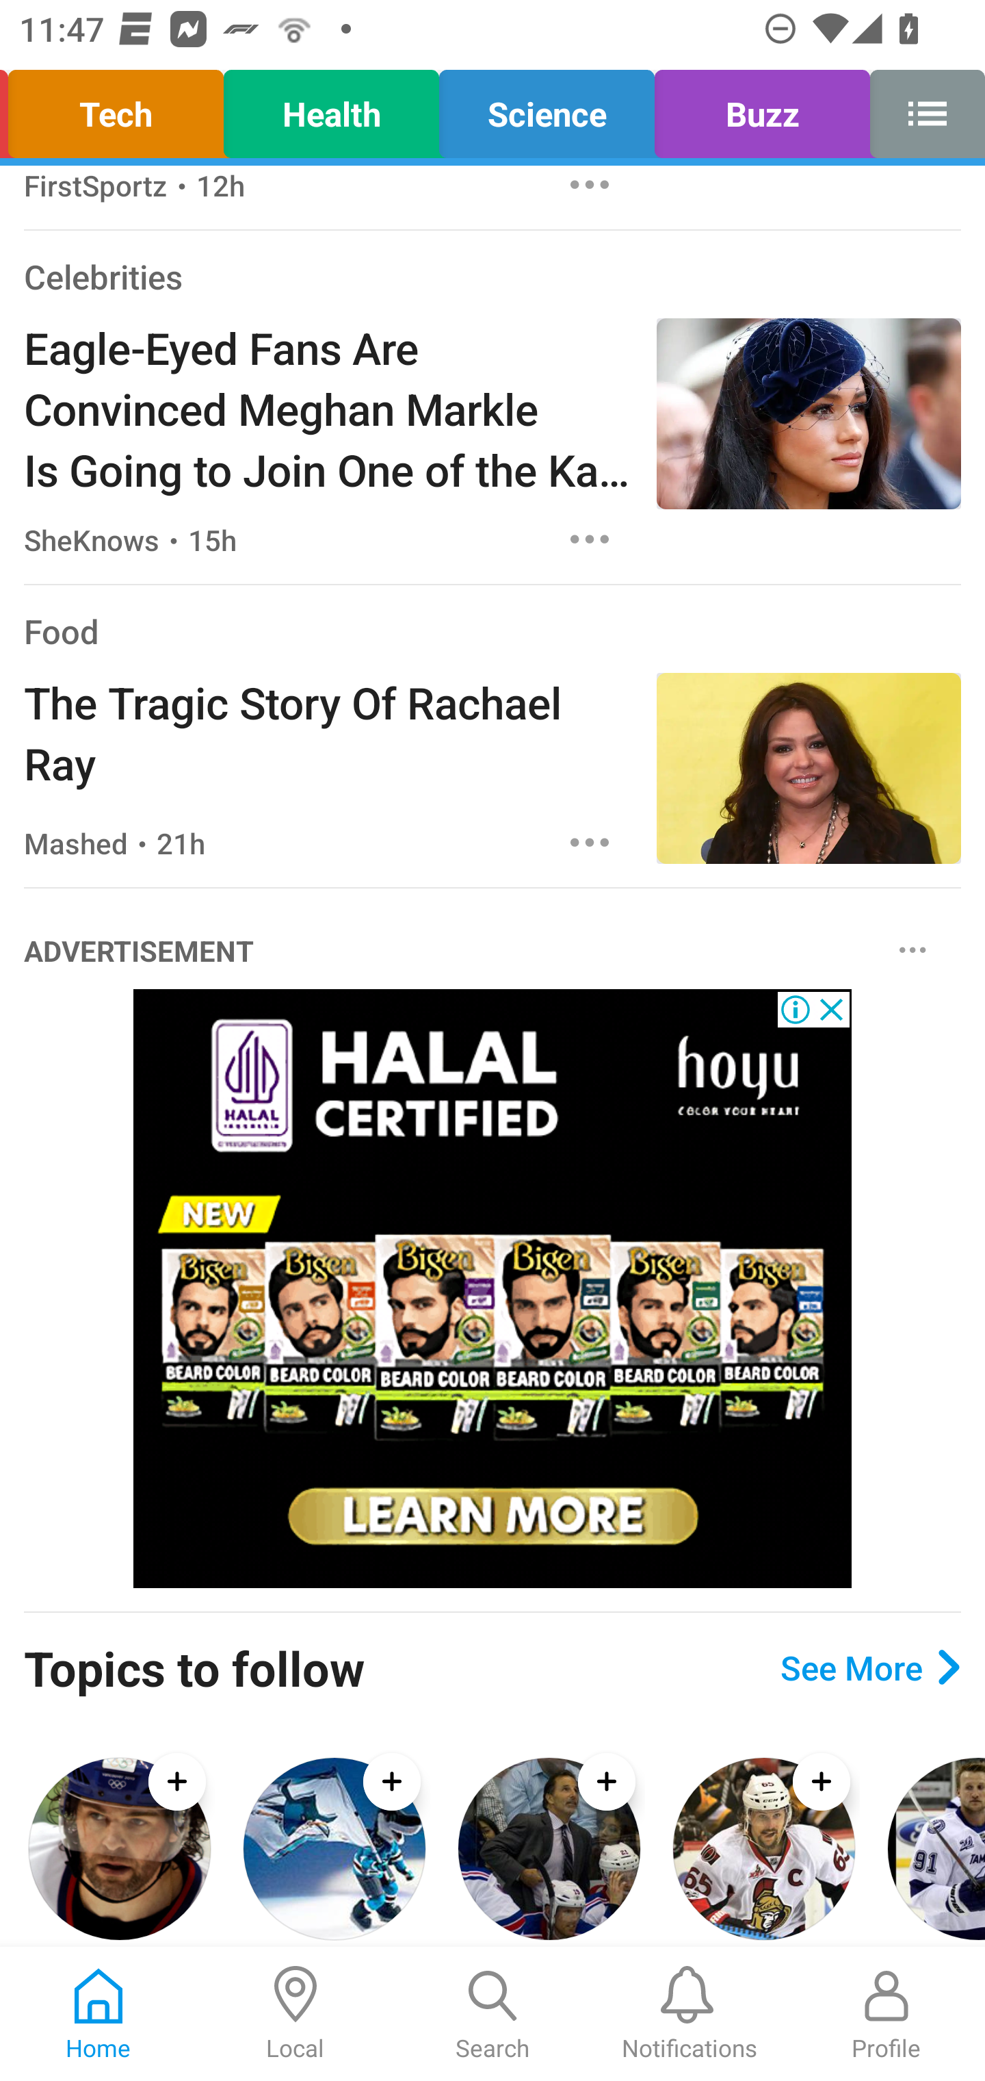 Image resolution: width=985 pixels, height=2081 pixels. Describe the element at coordinates (886, 2014) in the screenshot. I see `Profile` at that location.